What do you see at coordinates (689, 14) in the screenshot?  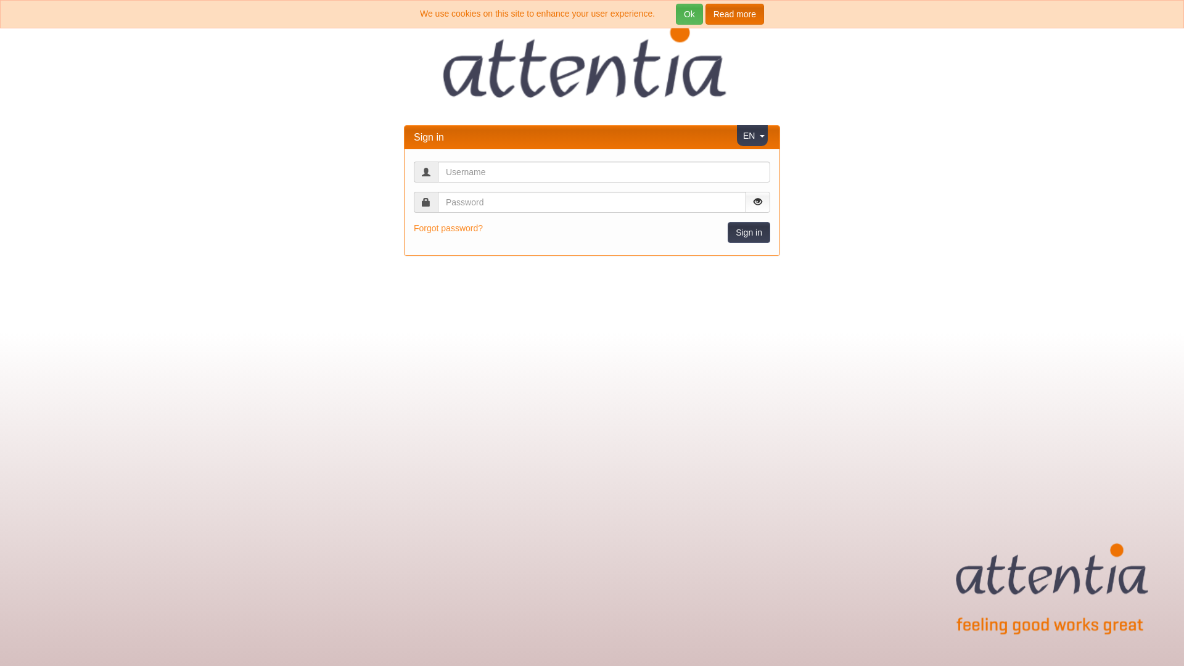 I see `Ok` at bounding box center [689, 14].